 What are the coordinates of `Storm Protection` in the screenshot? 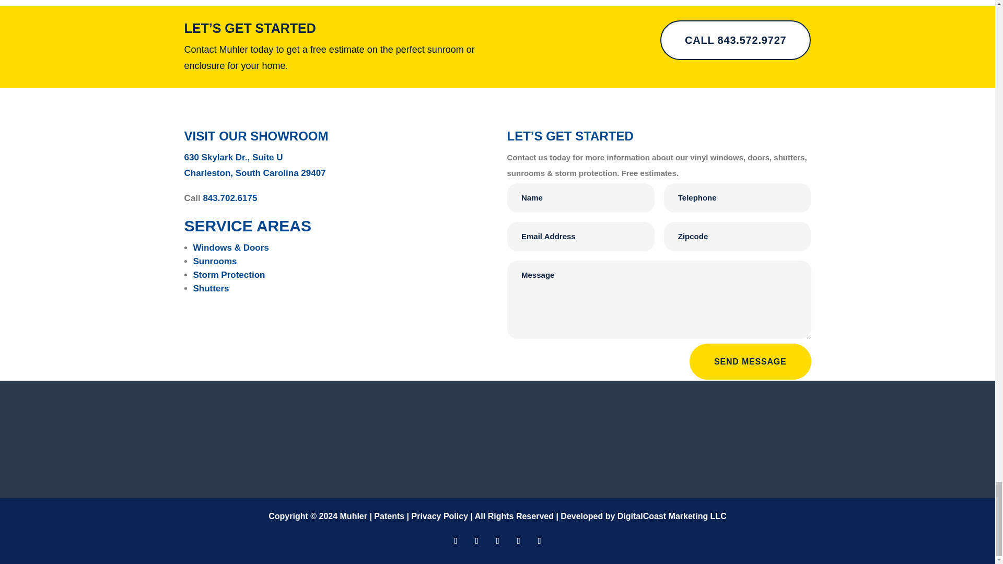 It's located at (229, 275).